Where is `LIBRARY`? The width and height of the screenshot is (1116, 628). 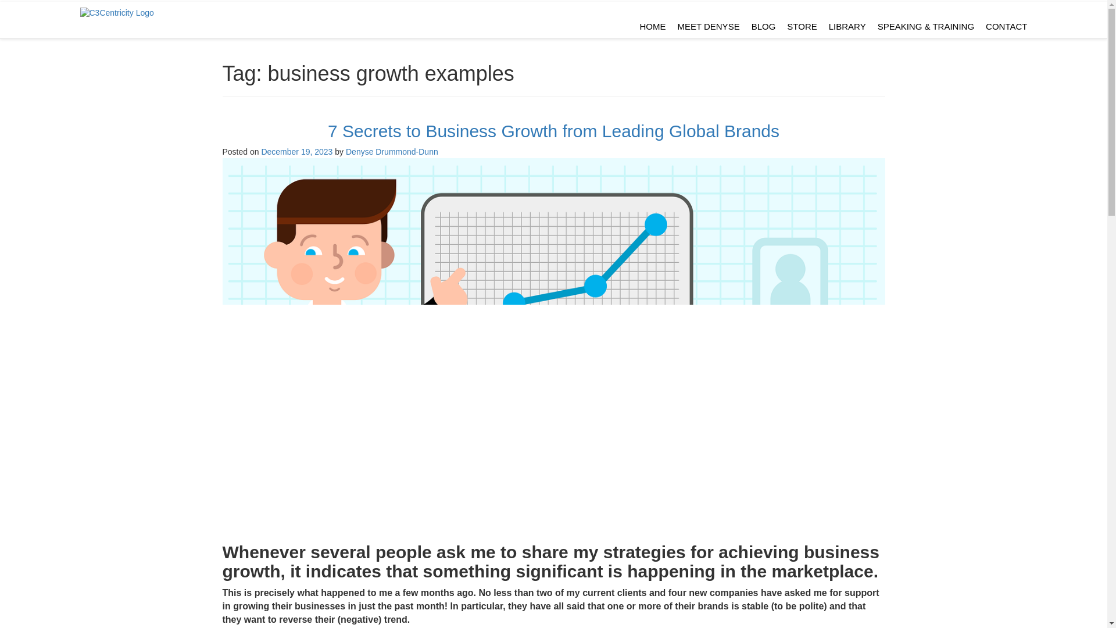 LIBRARY is located at coordinates (847, 26).